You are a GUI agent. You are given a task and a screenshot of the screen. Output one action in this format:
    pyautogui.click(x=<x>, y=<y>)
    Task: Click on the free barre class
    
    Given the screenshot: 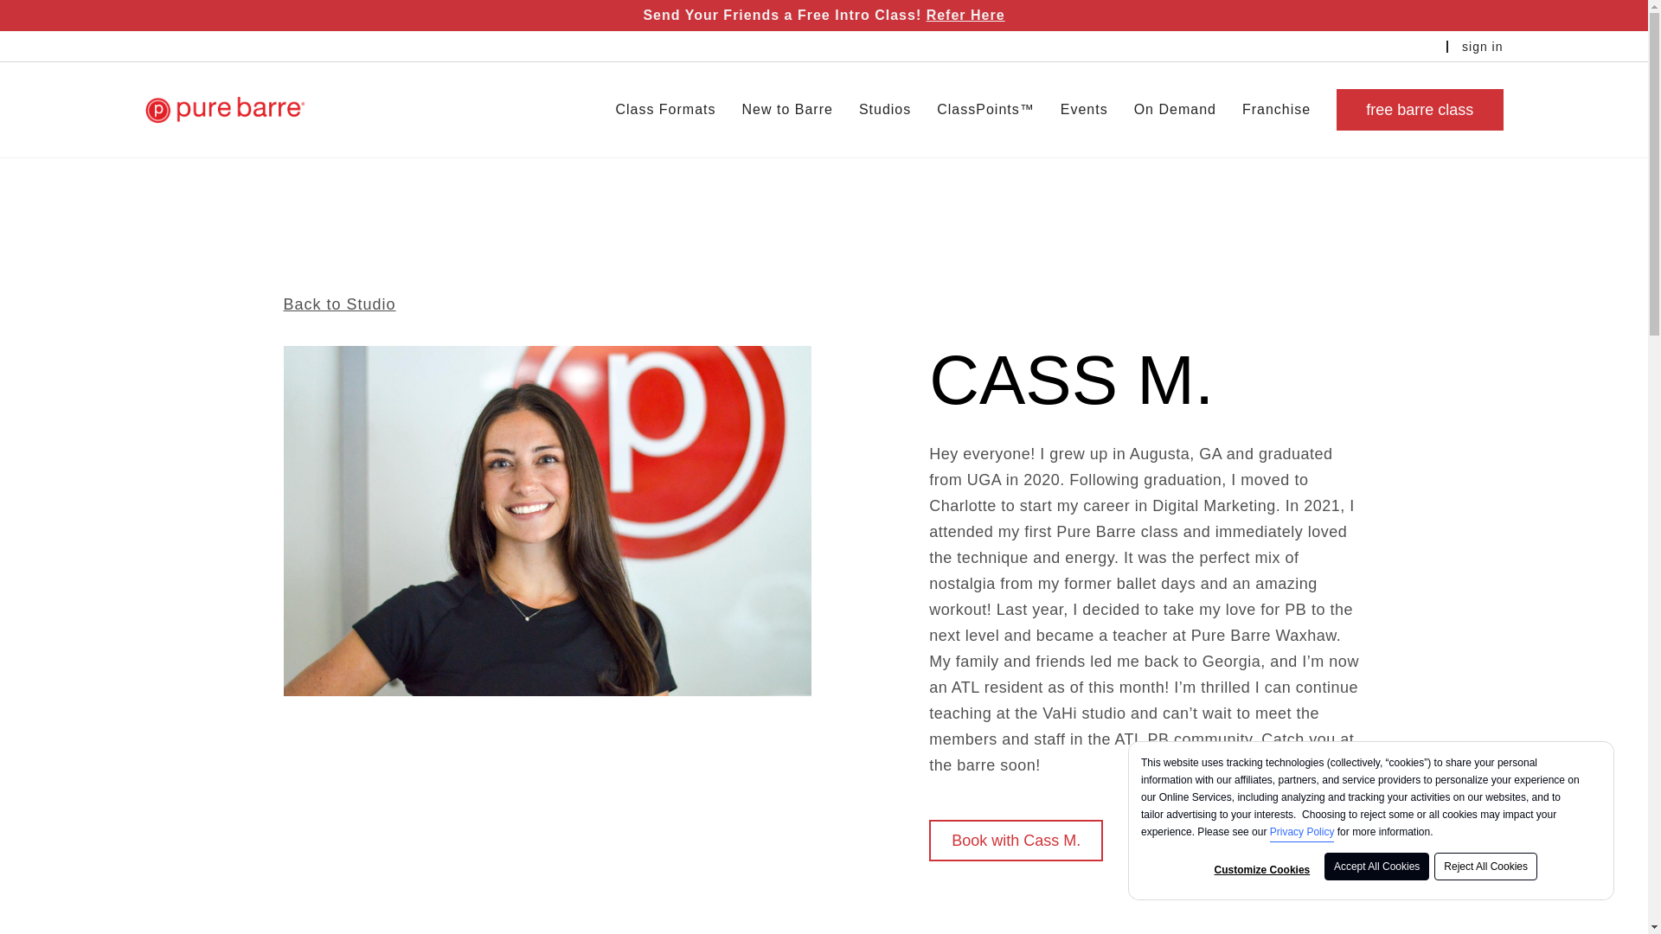 What is the action you would take?
    pyautogui.click(x=1420, y=109)
    